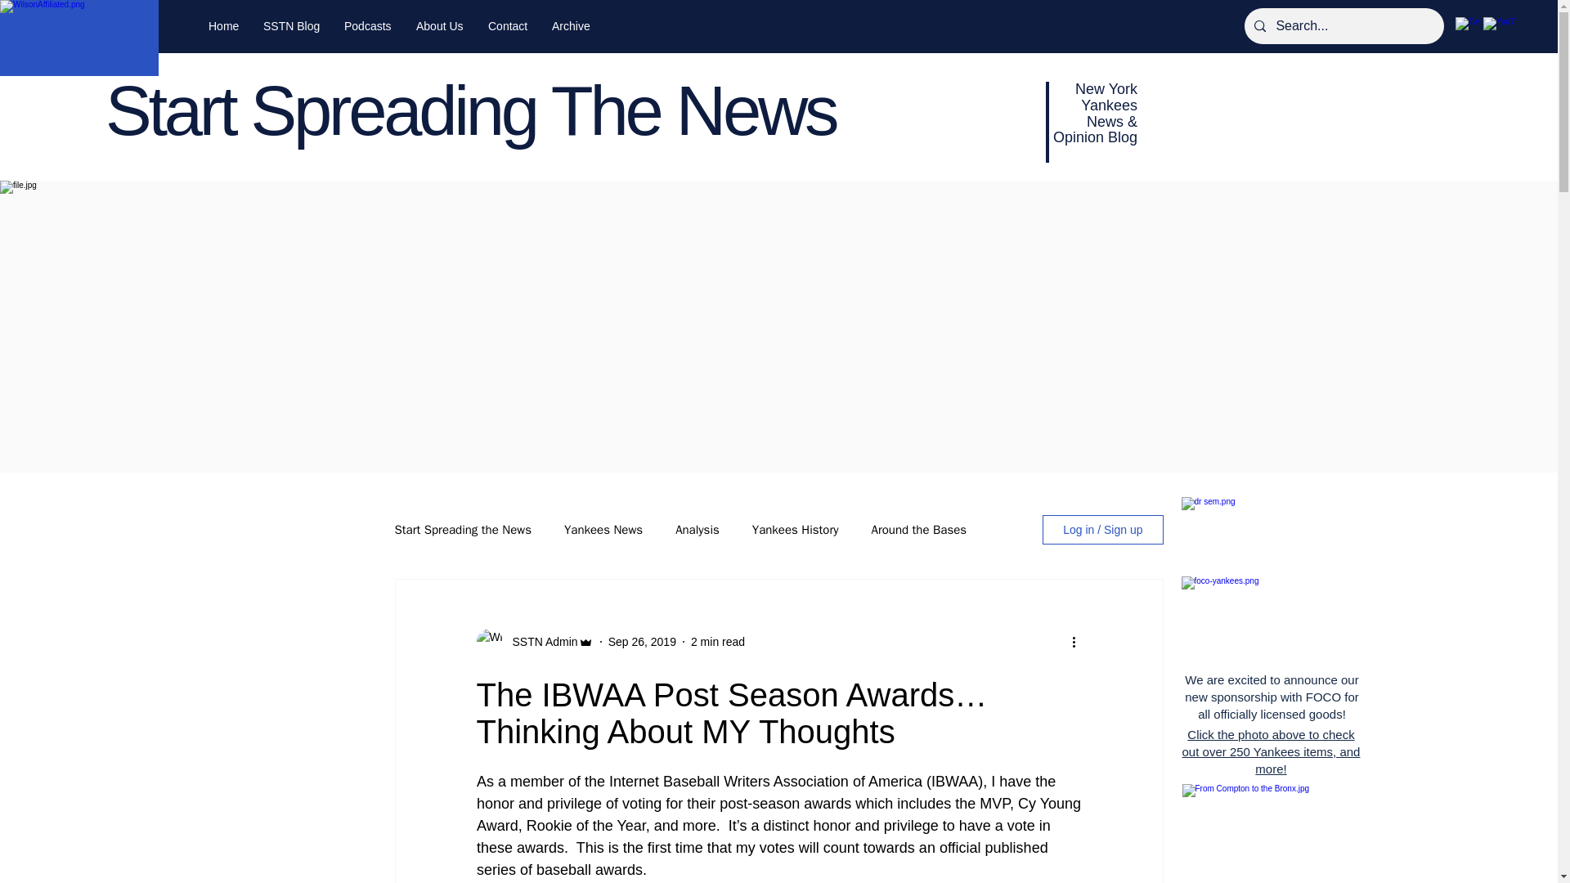 This screenshot has width=1570, height=883. What do you see at coordinates (507, 26) in the screenshot?
I see `Contact` at bounding box center [507, 26].